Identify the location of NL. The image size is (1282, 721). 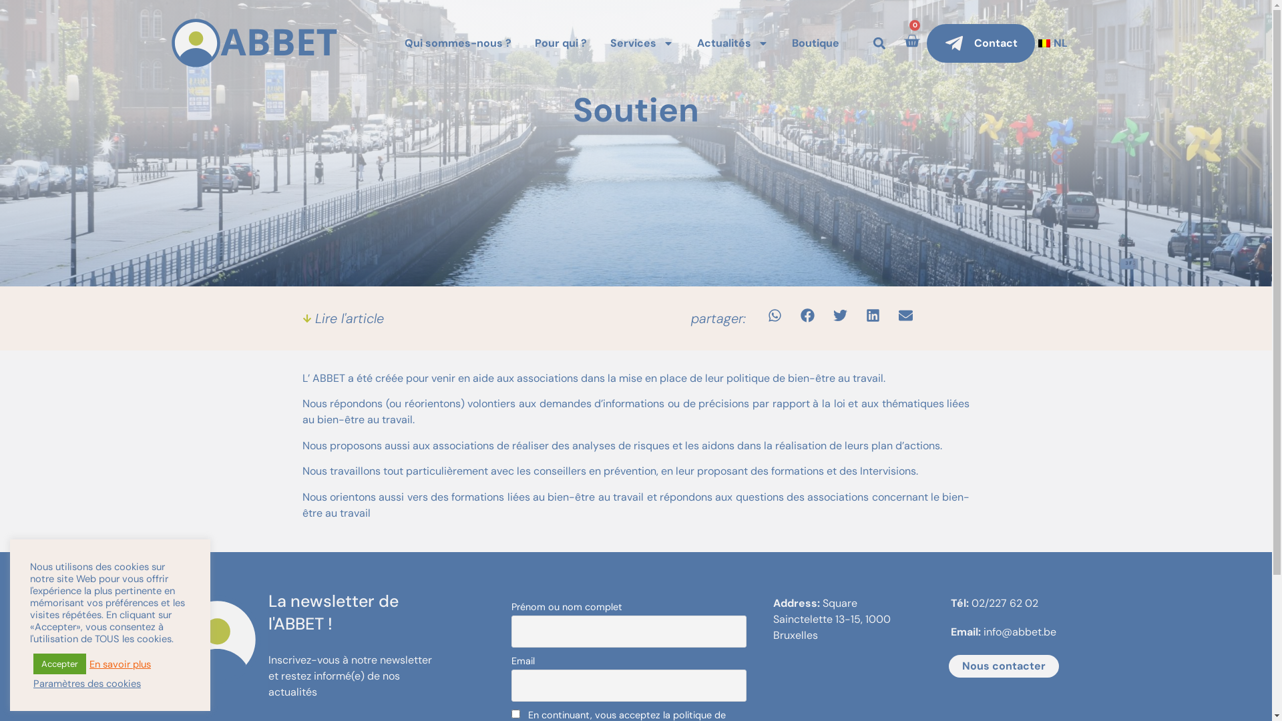
(1051, 43).